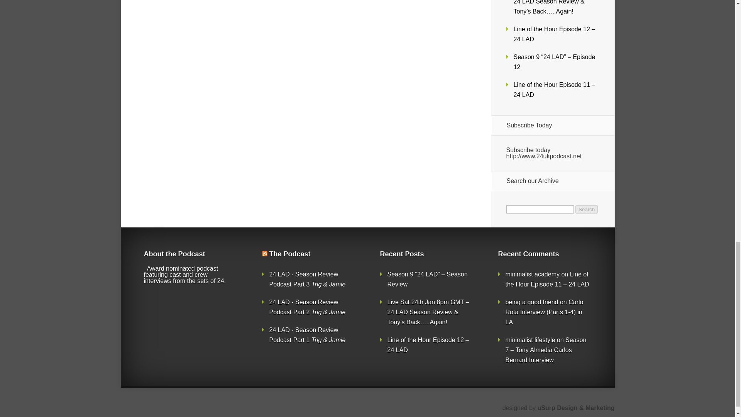 The width and height of the screenshot is (741, 417). What do you see at coordinates (576, 408) in the screenshot?
I see `Professional Web Design` at bounding box center [576, 408].